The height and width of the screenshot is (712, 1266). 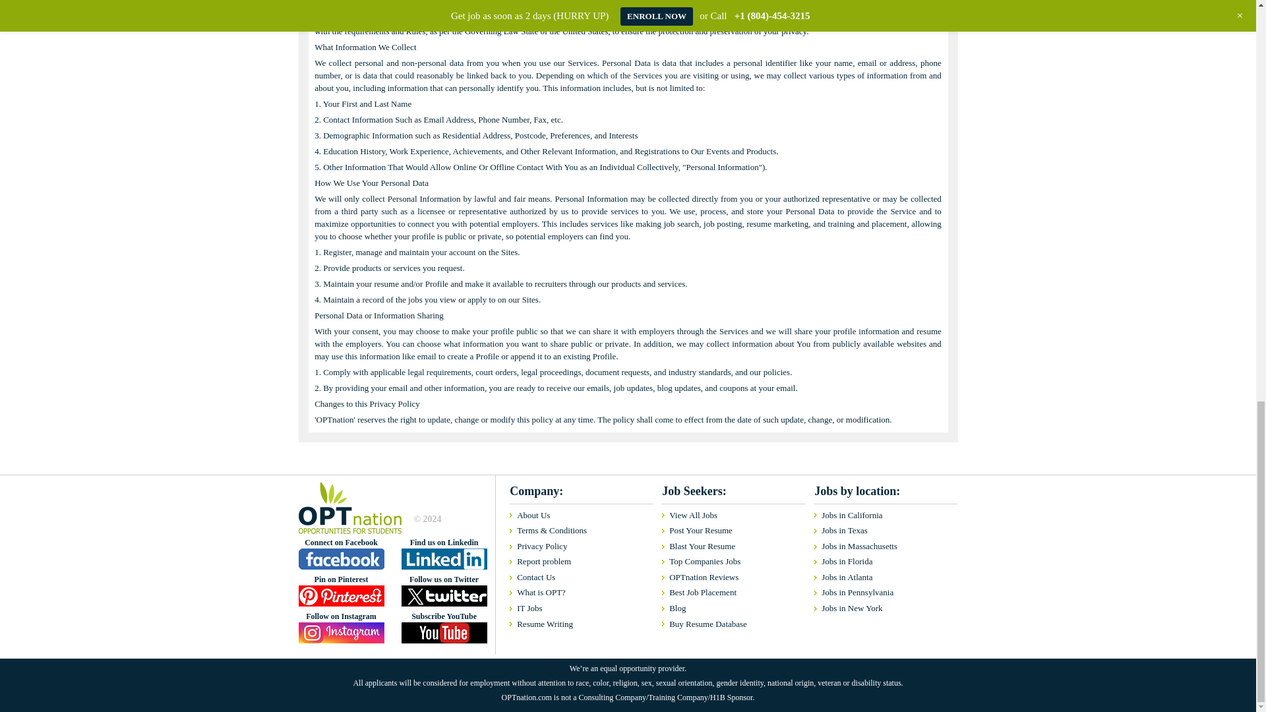 I want to click on Jobs in Massachusetts, so click(x=882, y=547).